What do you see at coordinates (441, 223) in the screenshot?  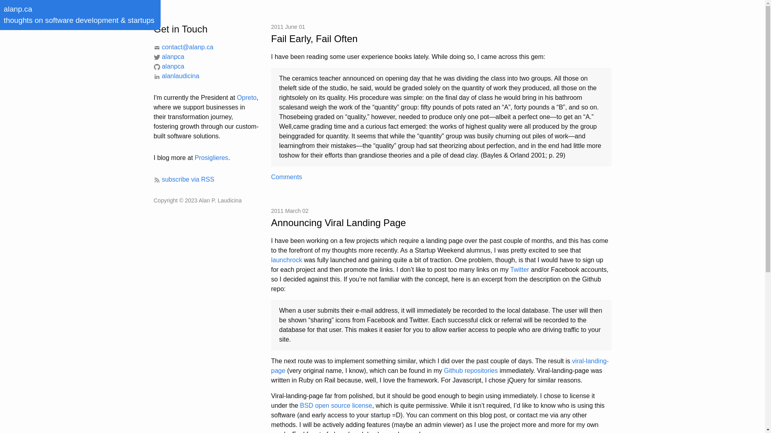 I see `Announcing Viral Landing Page` at bounding box center [441, 223].